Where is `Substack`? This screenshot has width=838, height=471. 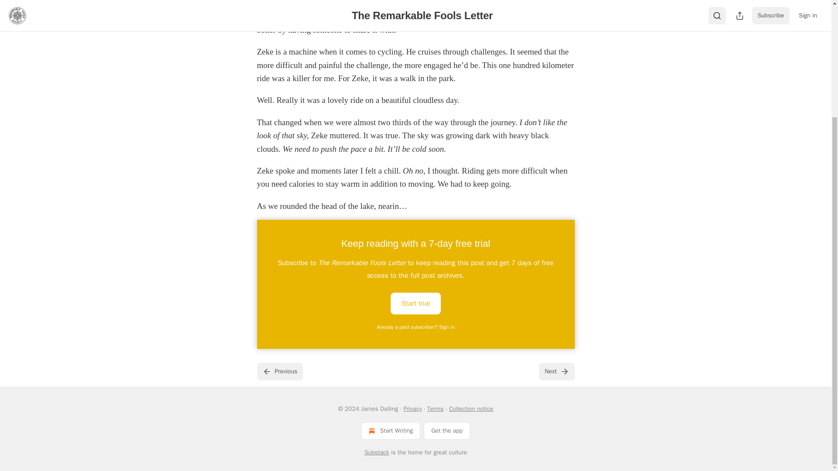 Substack is located at coordinates (377, 453).